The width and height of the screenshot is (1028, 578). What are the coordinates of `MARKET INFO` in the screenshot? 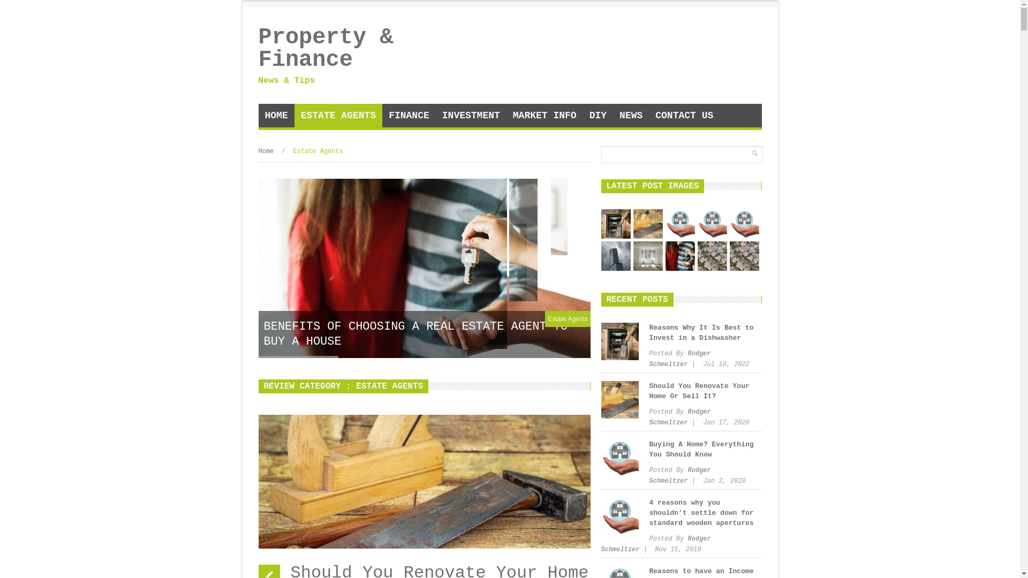 It's located at (545, 116).